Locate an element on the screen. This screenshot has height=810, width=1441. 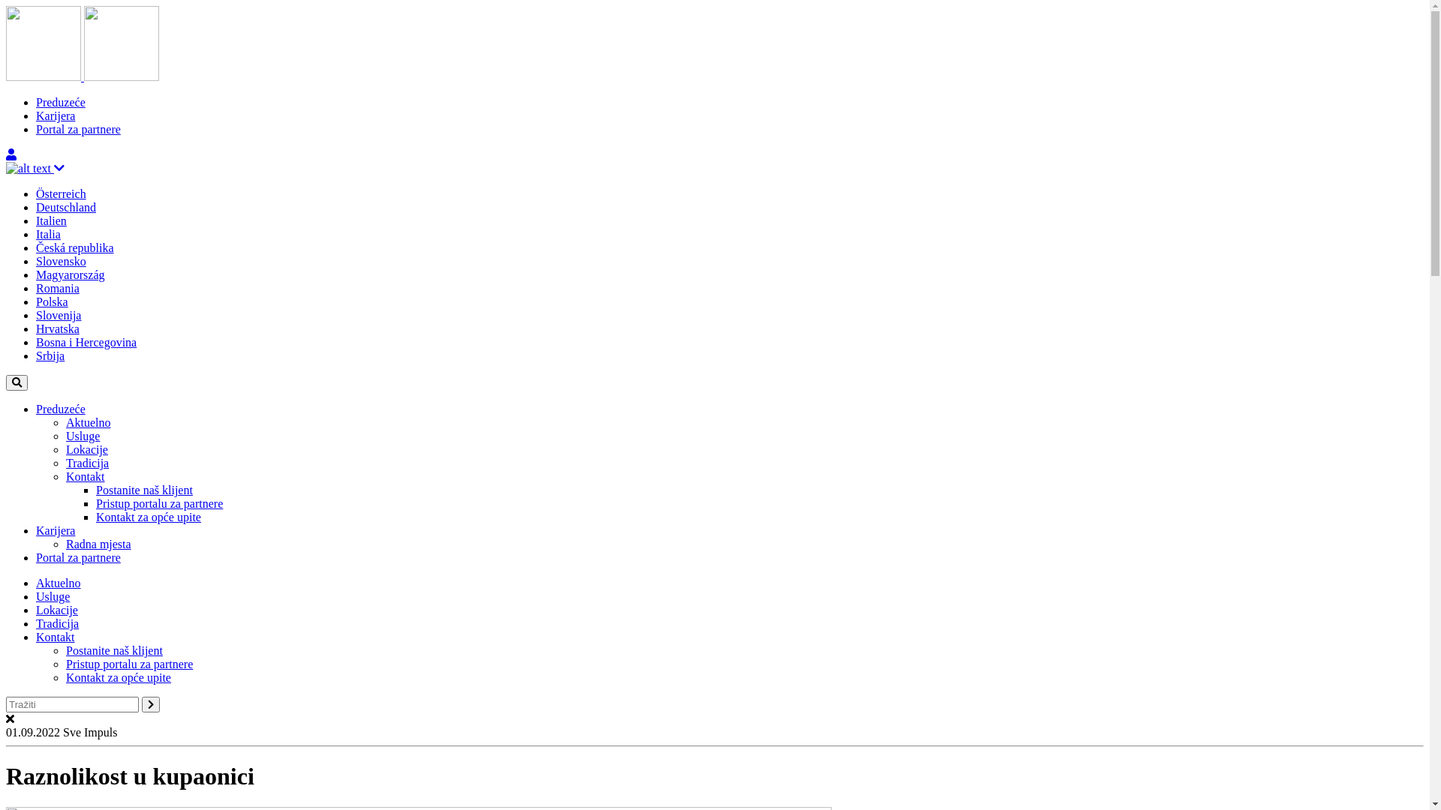
Usluge is located at coordinates (53, 597).